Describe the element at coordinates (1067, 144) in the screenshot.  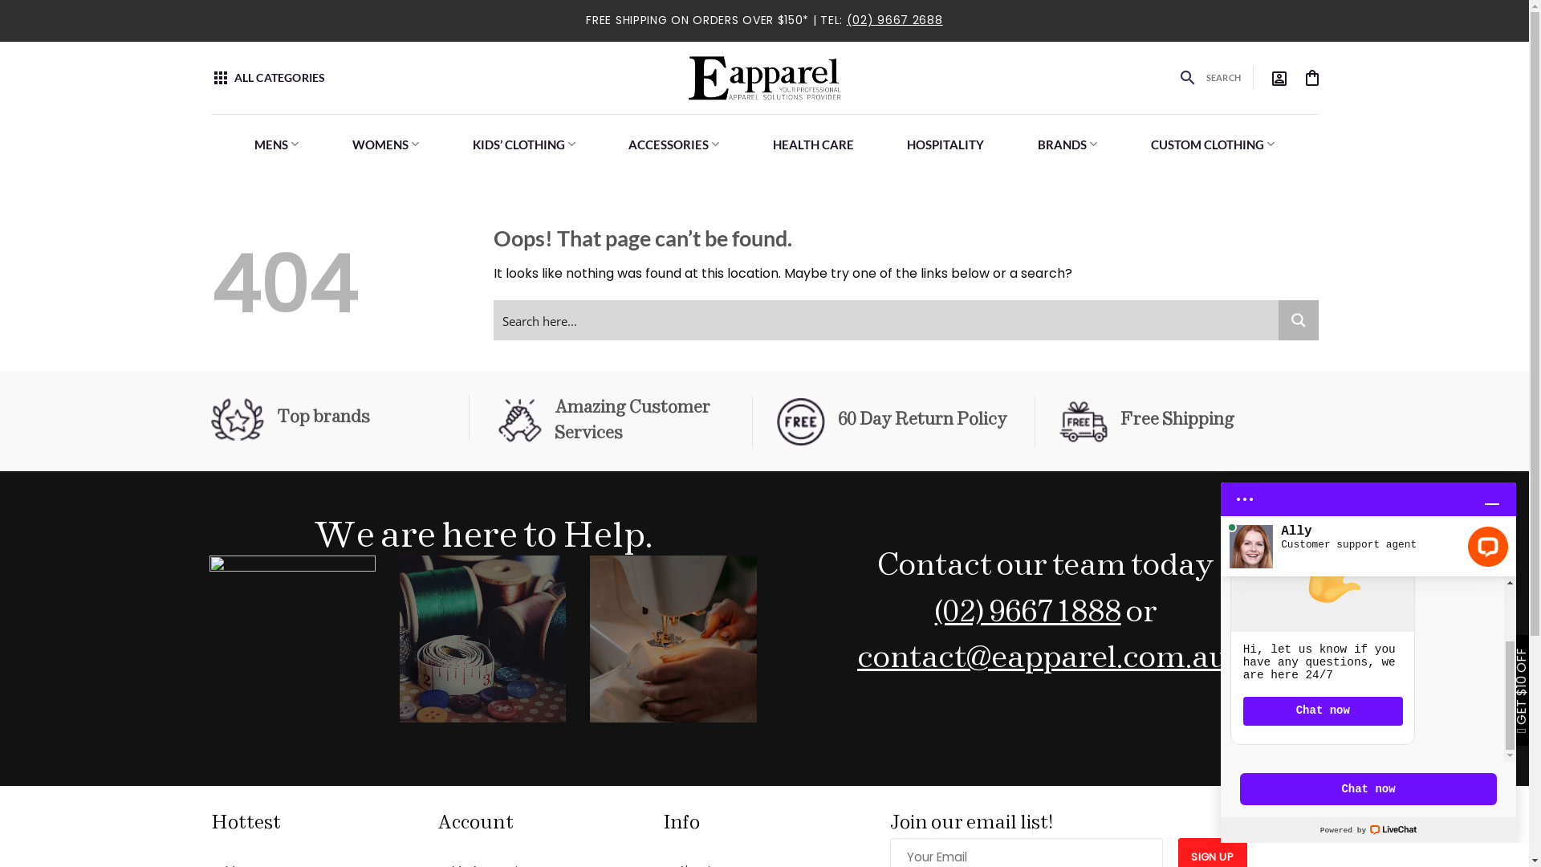
I see `BRANDS` at that location.